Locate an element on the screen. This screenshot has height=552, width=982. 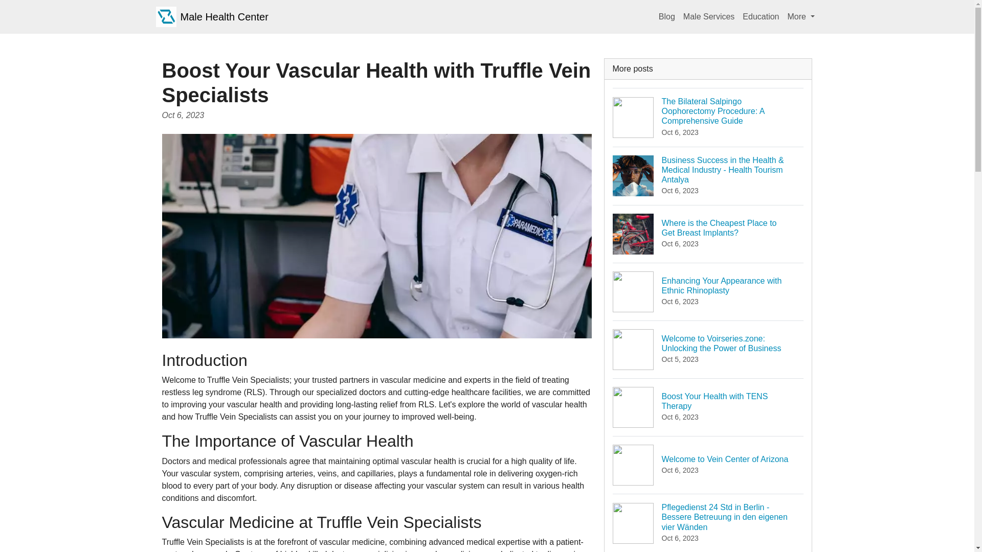
More is located at coordinates (760, 16).